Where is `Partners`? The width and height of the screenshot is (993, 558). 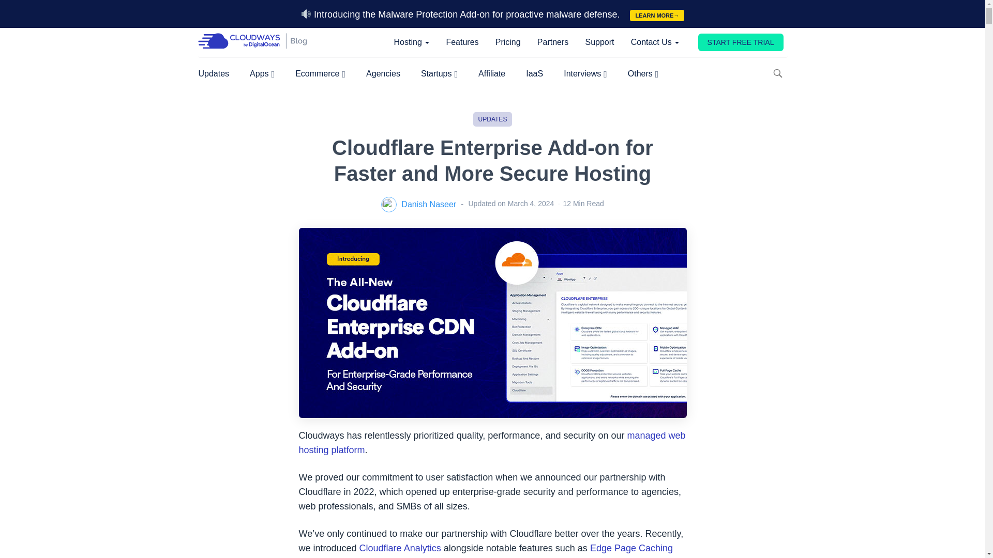
Partners is located at coordinates (553, 42).